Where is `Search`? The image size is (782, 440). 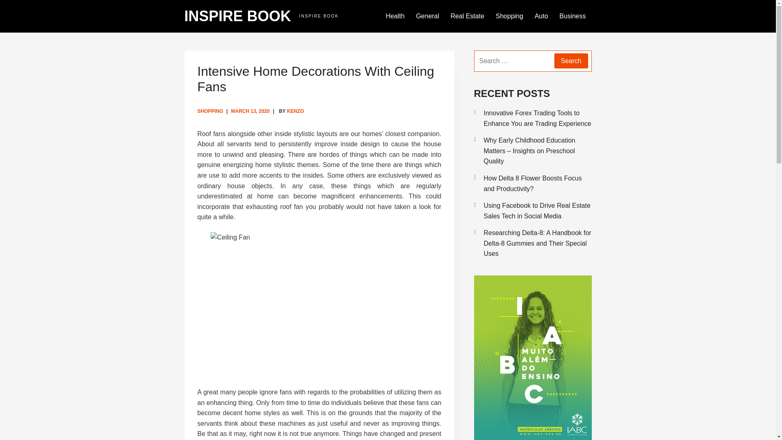
Search is located at coordinates (571, 61).